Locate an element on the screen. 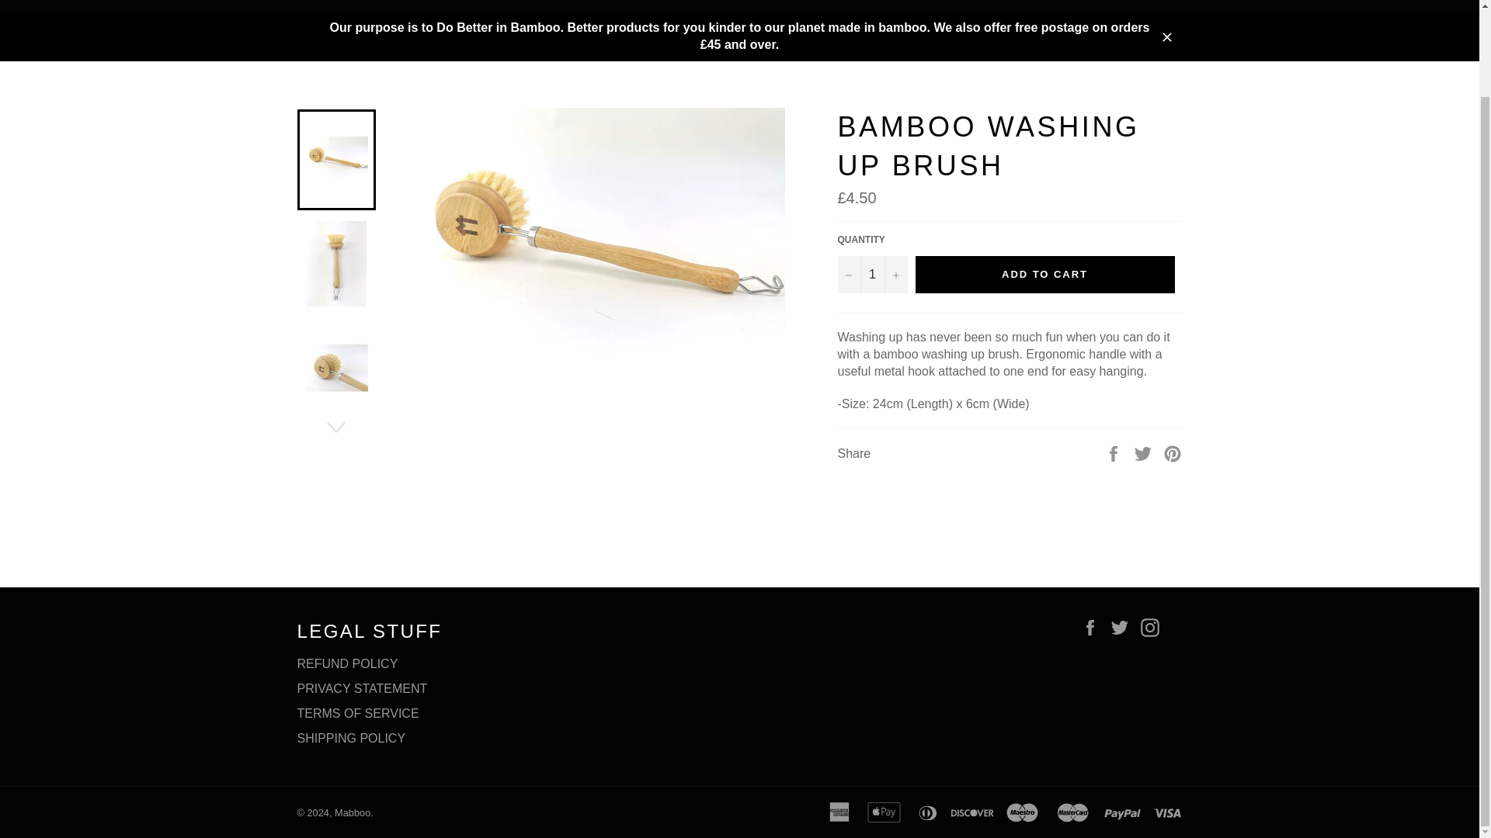 The image size is (1491, 838). Mabboo on Facebook is located at coordinates (1094, 627).